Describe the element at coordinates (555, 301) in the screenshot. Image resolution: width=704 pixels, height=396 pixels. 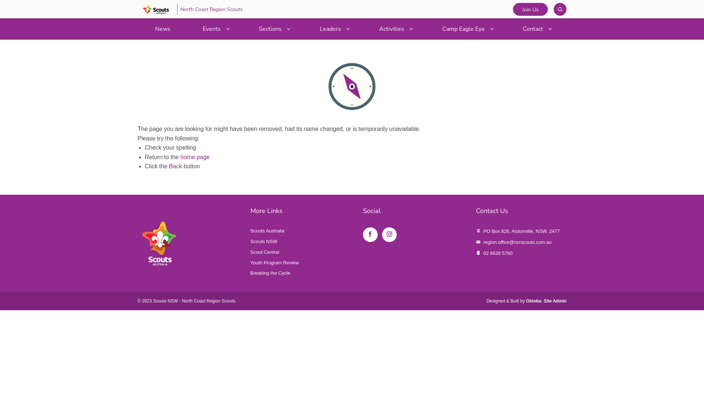
I see `Site Admin` at that location.